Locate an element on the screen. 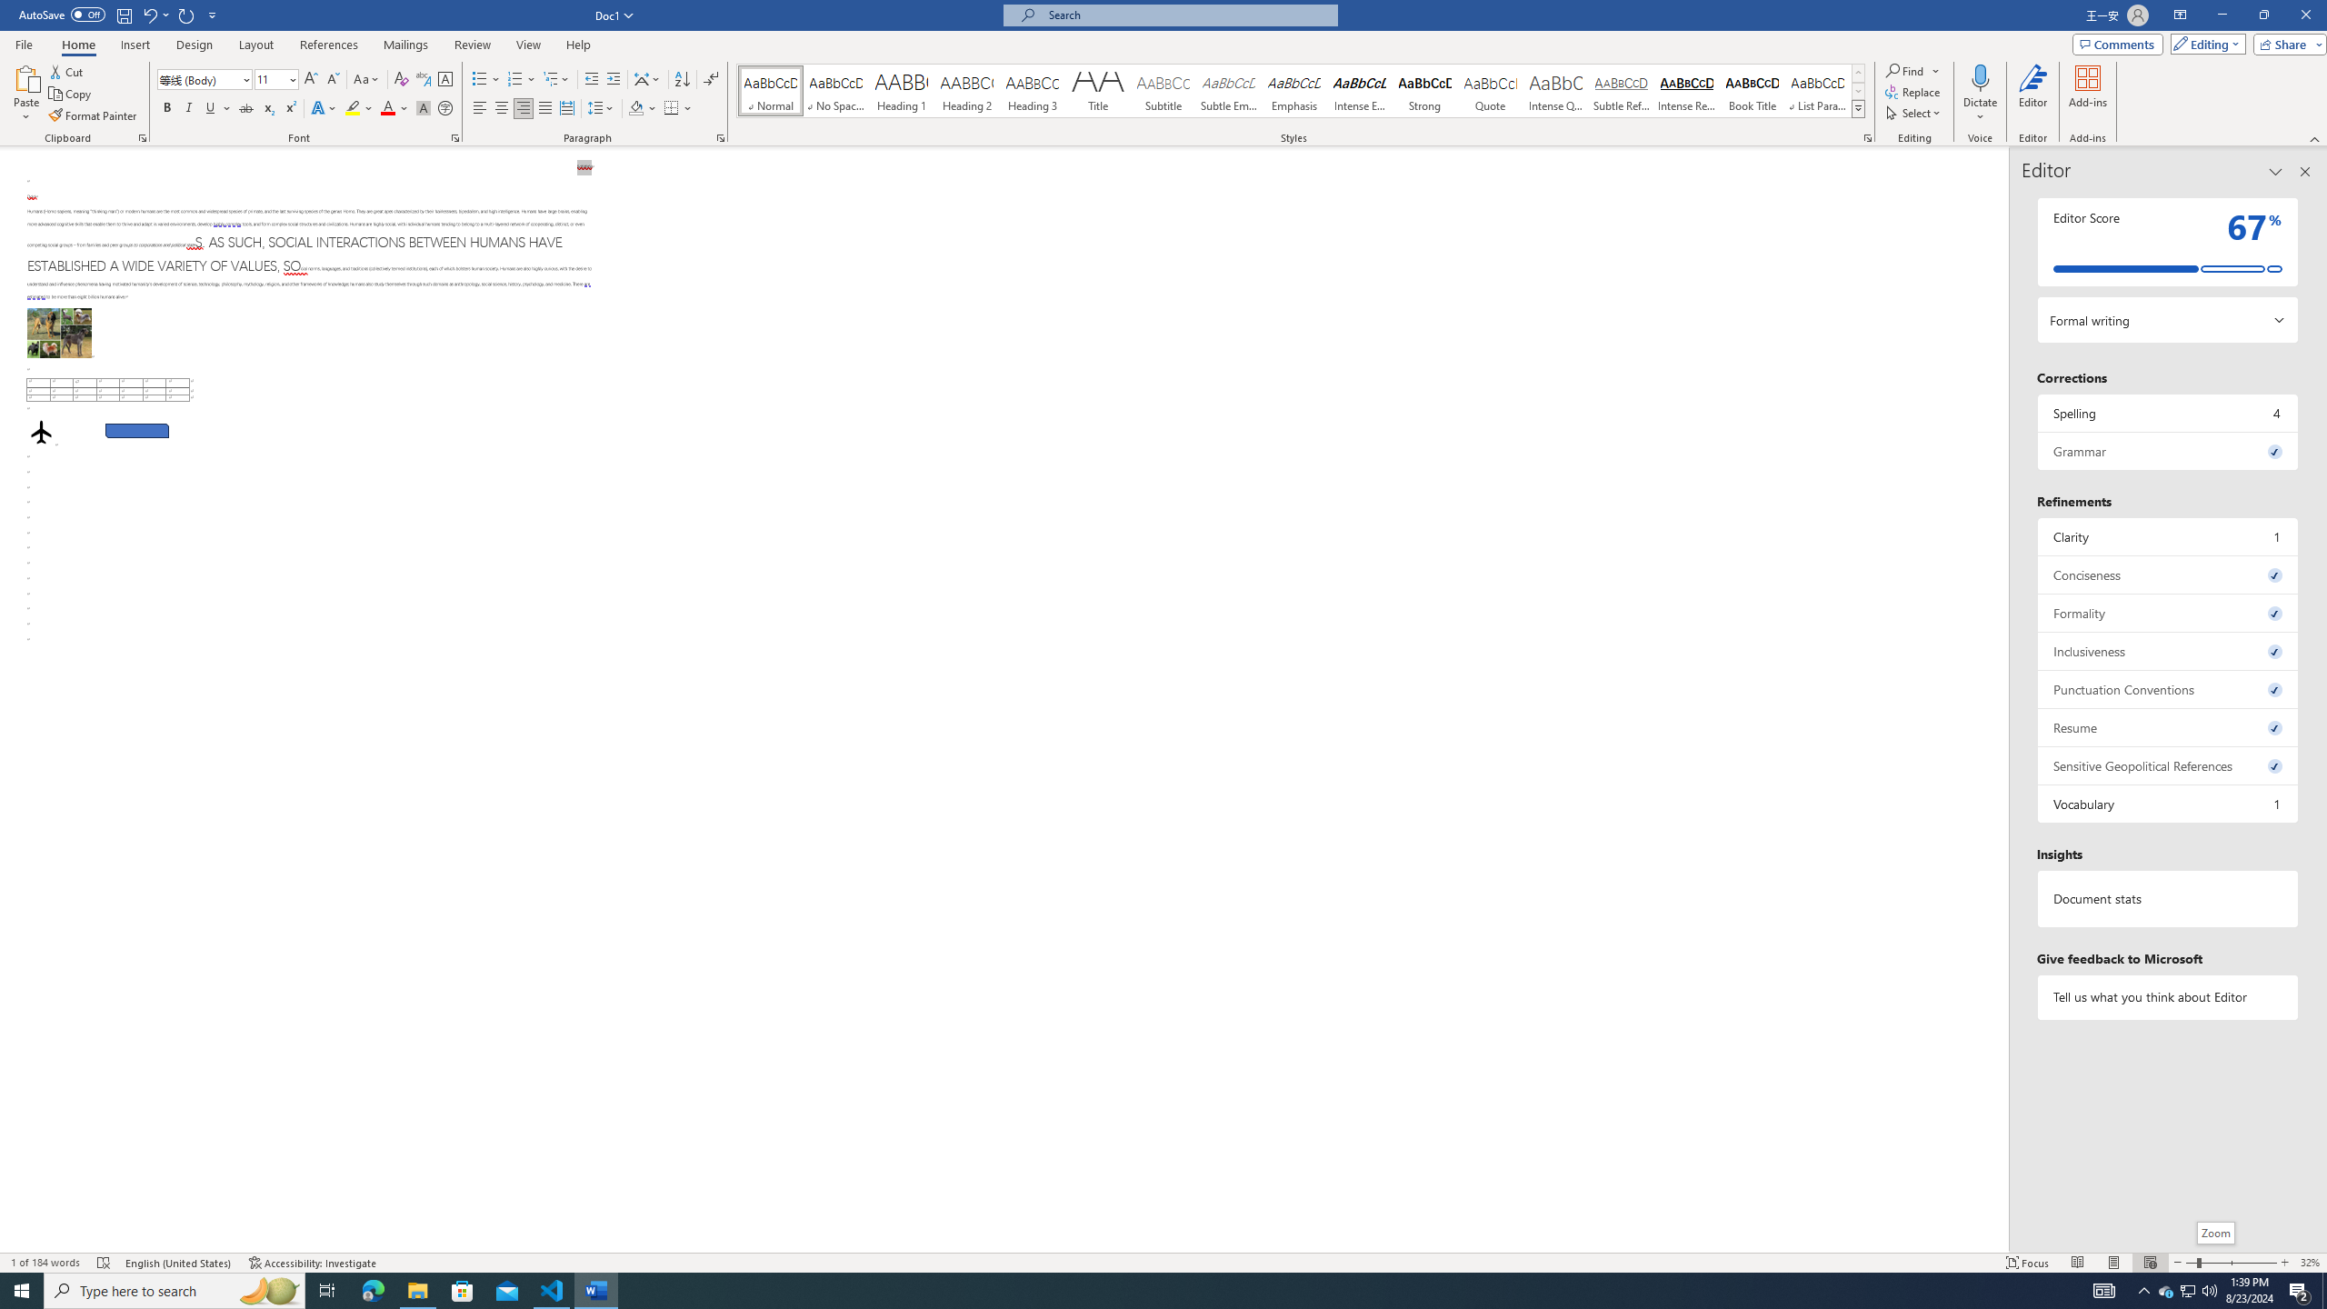 This screenshot has width=2327, height=1309. Book Title is located at coordinates (1752, 91).